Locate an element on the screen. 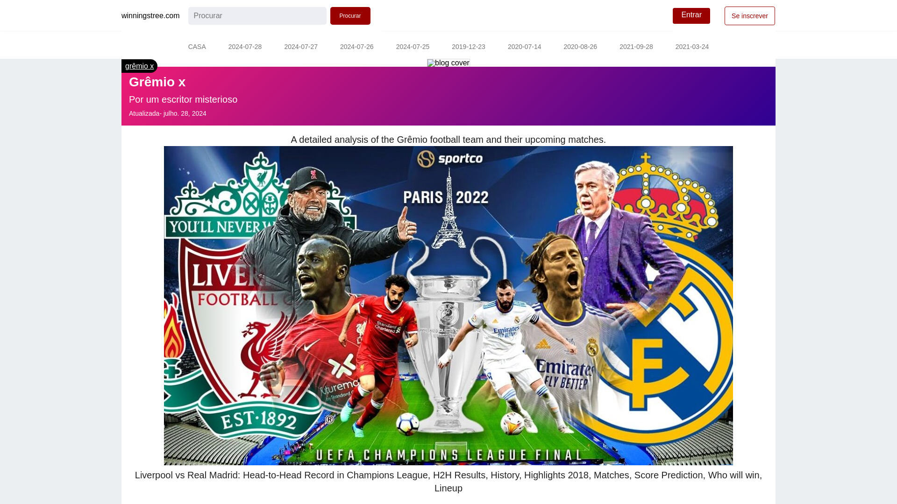 The height and width of the screenshot is (504, 897). Procurar is located at coordinates (350, 16).